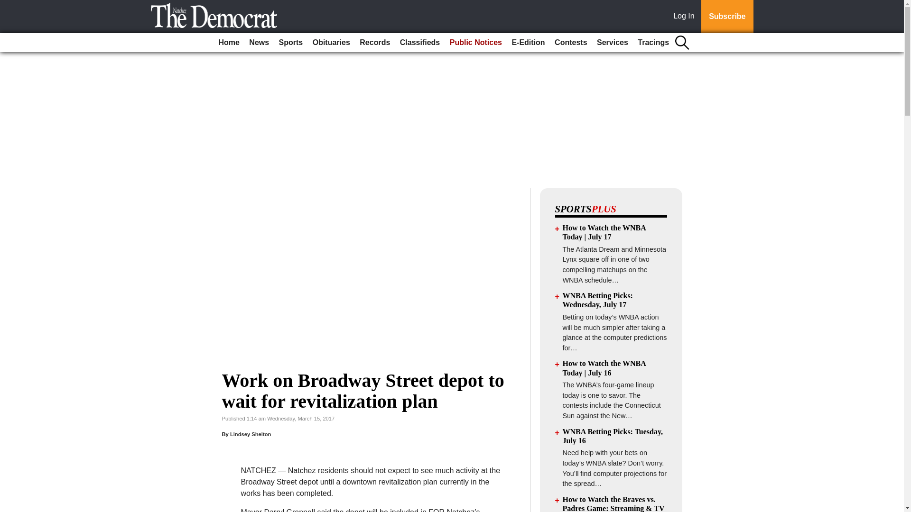  Describe the element at coordinates (420, 43) in the screenshot. I see `Classifieds` at that location.